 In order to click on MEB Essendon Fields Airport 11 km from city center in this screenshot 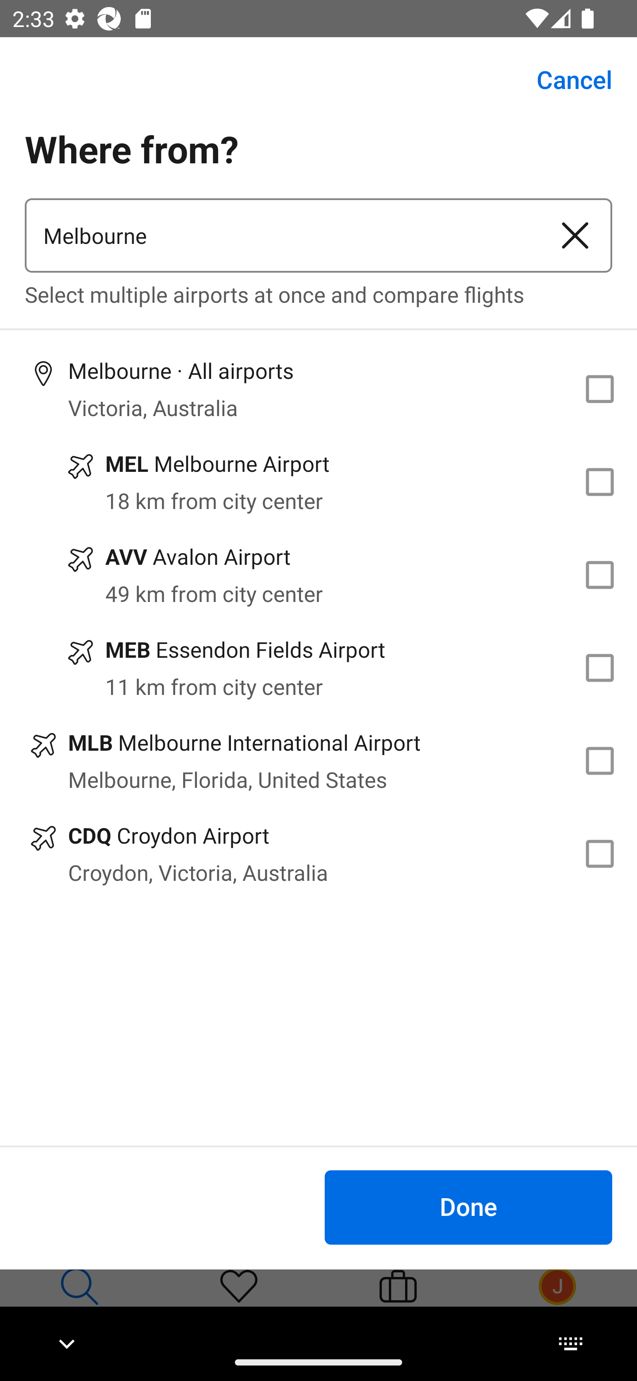, I will do `click(318, 667)`.